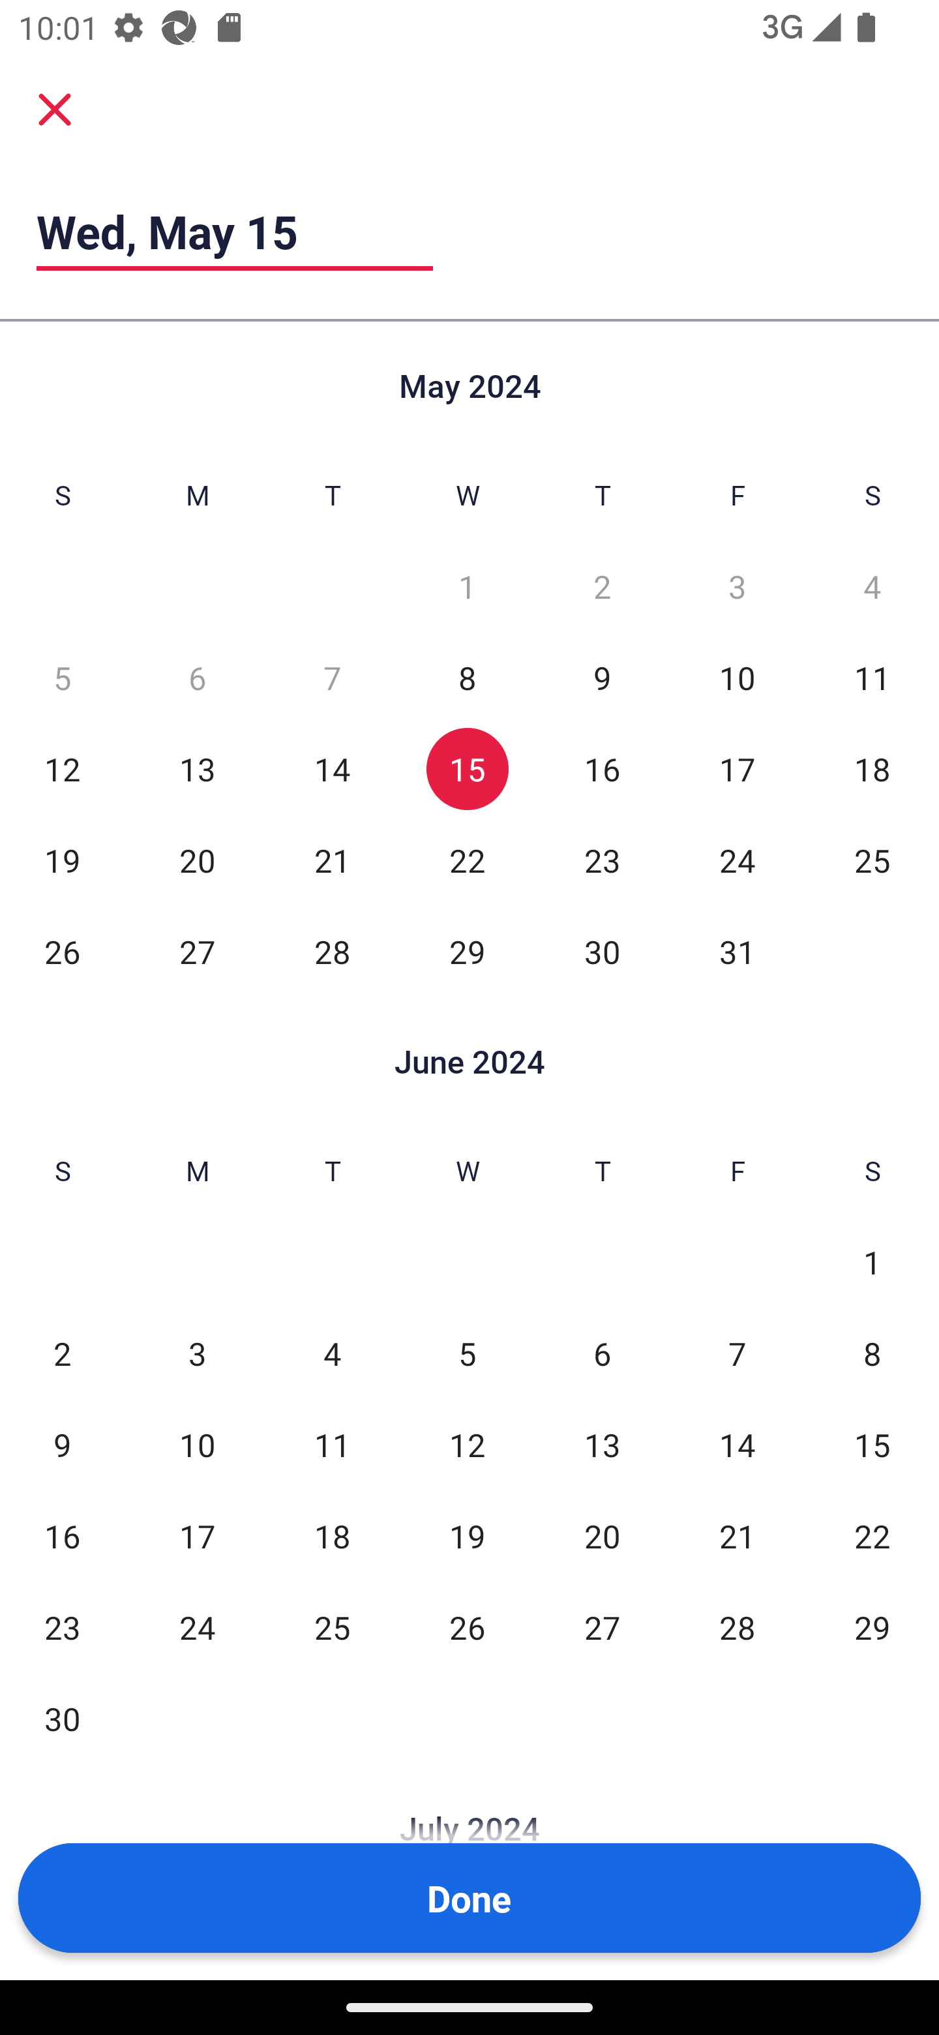 The image size is (939, 2035). I want to click on 13 Mon, May 13, Not Selected, so click(197, 768).